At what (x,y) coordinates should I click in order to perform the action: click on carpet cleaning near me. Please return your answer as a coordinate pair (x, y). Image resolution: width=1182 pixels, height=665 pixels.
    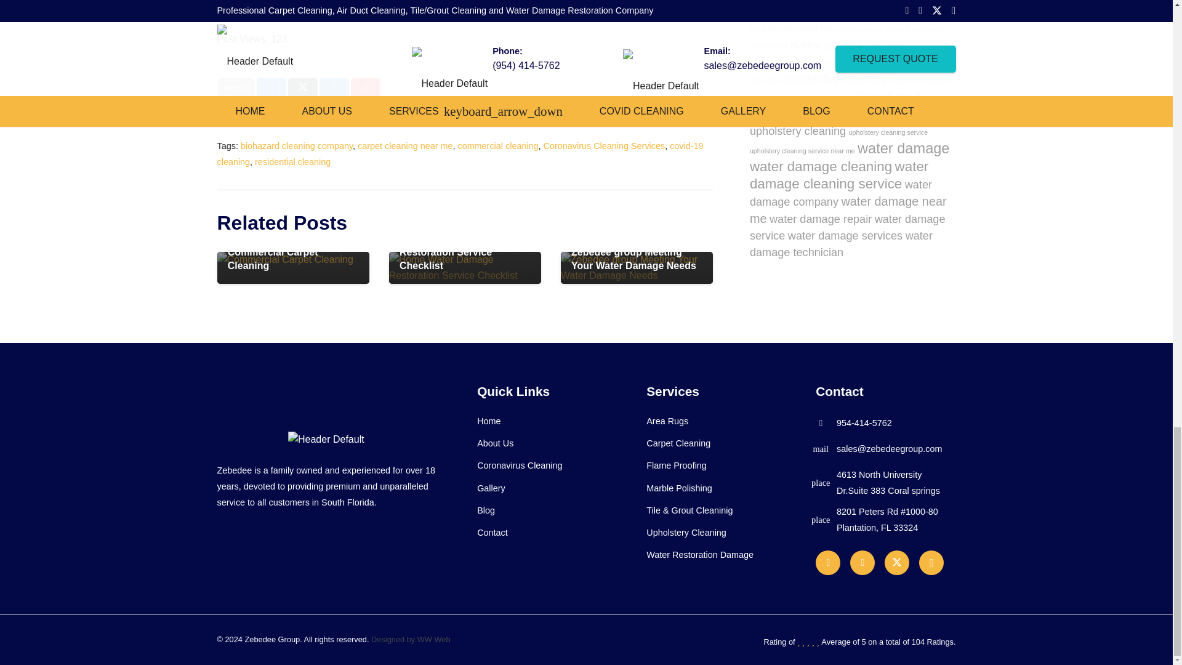
    Looking at the image, I should click on (405, 145).